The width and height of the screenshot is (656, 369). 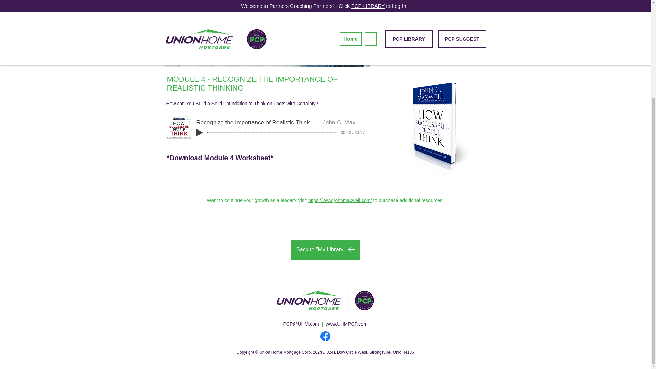 What do you see at coordinates (409, 200) in the screenshot?
I see ` to purchase additional resources. ` at bounding box center [409, 200].